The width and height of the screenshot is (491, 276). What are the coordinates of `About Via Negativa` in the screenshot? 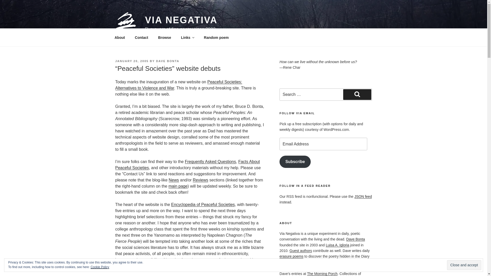 It's located at (119, 37).